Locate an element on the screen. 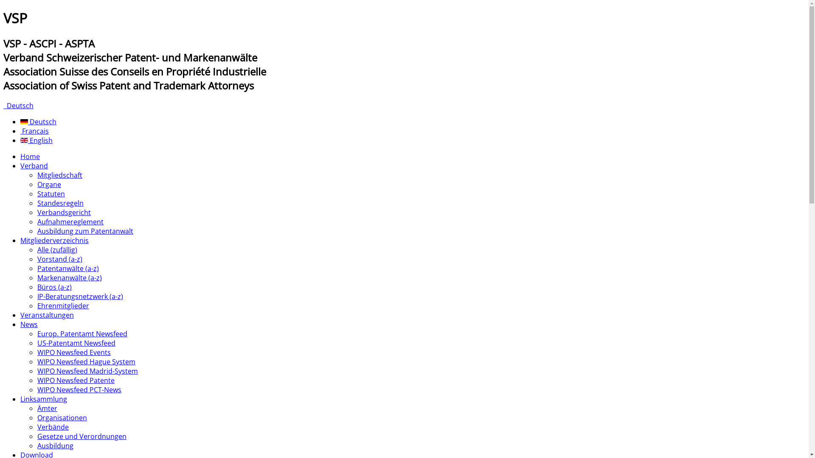  WIPO Newsfeed Hague System is located at coordinates (87, 362).